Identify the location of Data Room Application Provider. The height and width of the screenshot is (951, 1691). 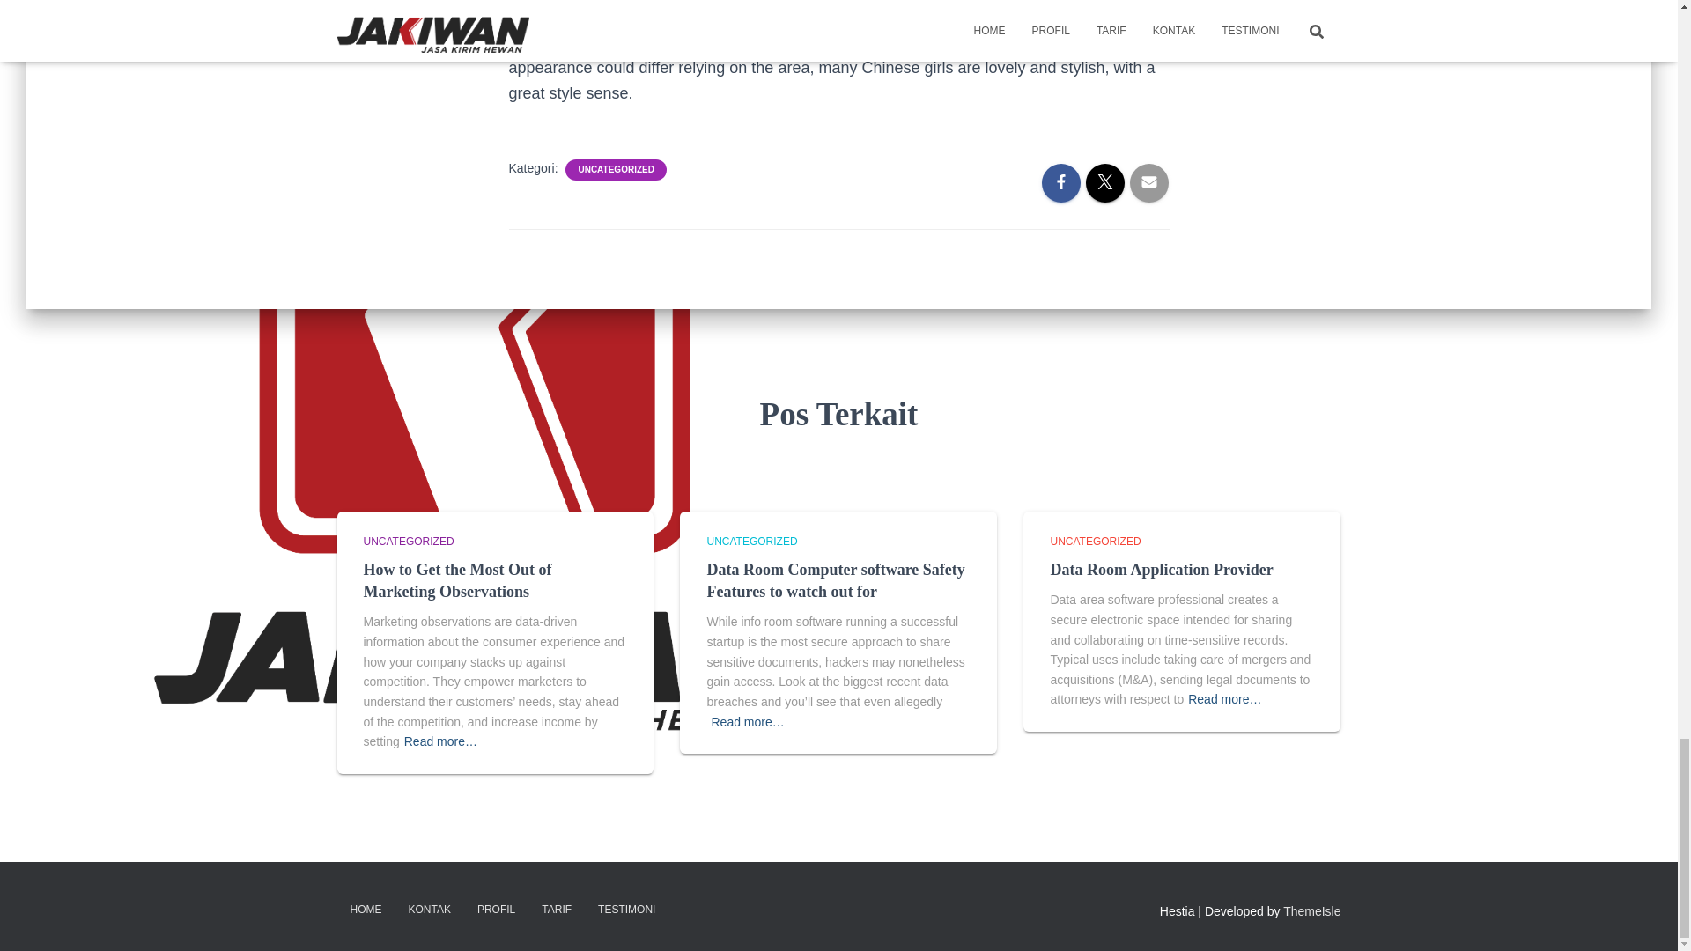
(1161, 569).